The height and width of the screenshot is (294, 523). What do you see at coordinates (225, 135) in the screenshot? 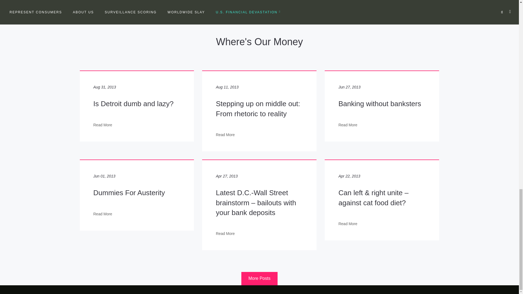
I see `Read More` at bounding box center [225, 135].